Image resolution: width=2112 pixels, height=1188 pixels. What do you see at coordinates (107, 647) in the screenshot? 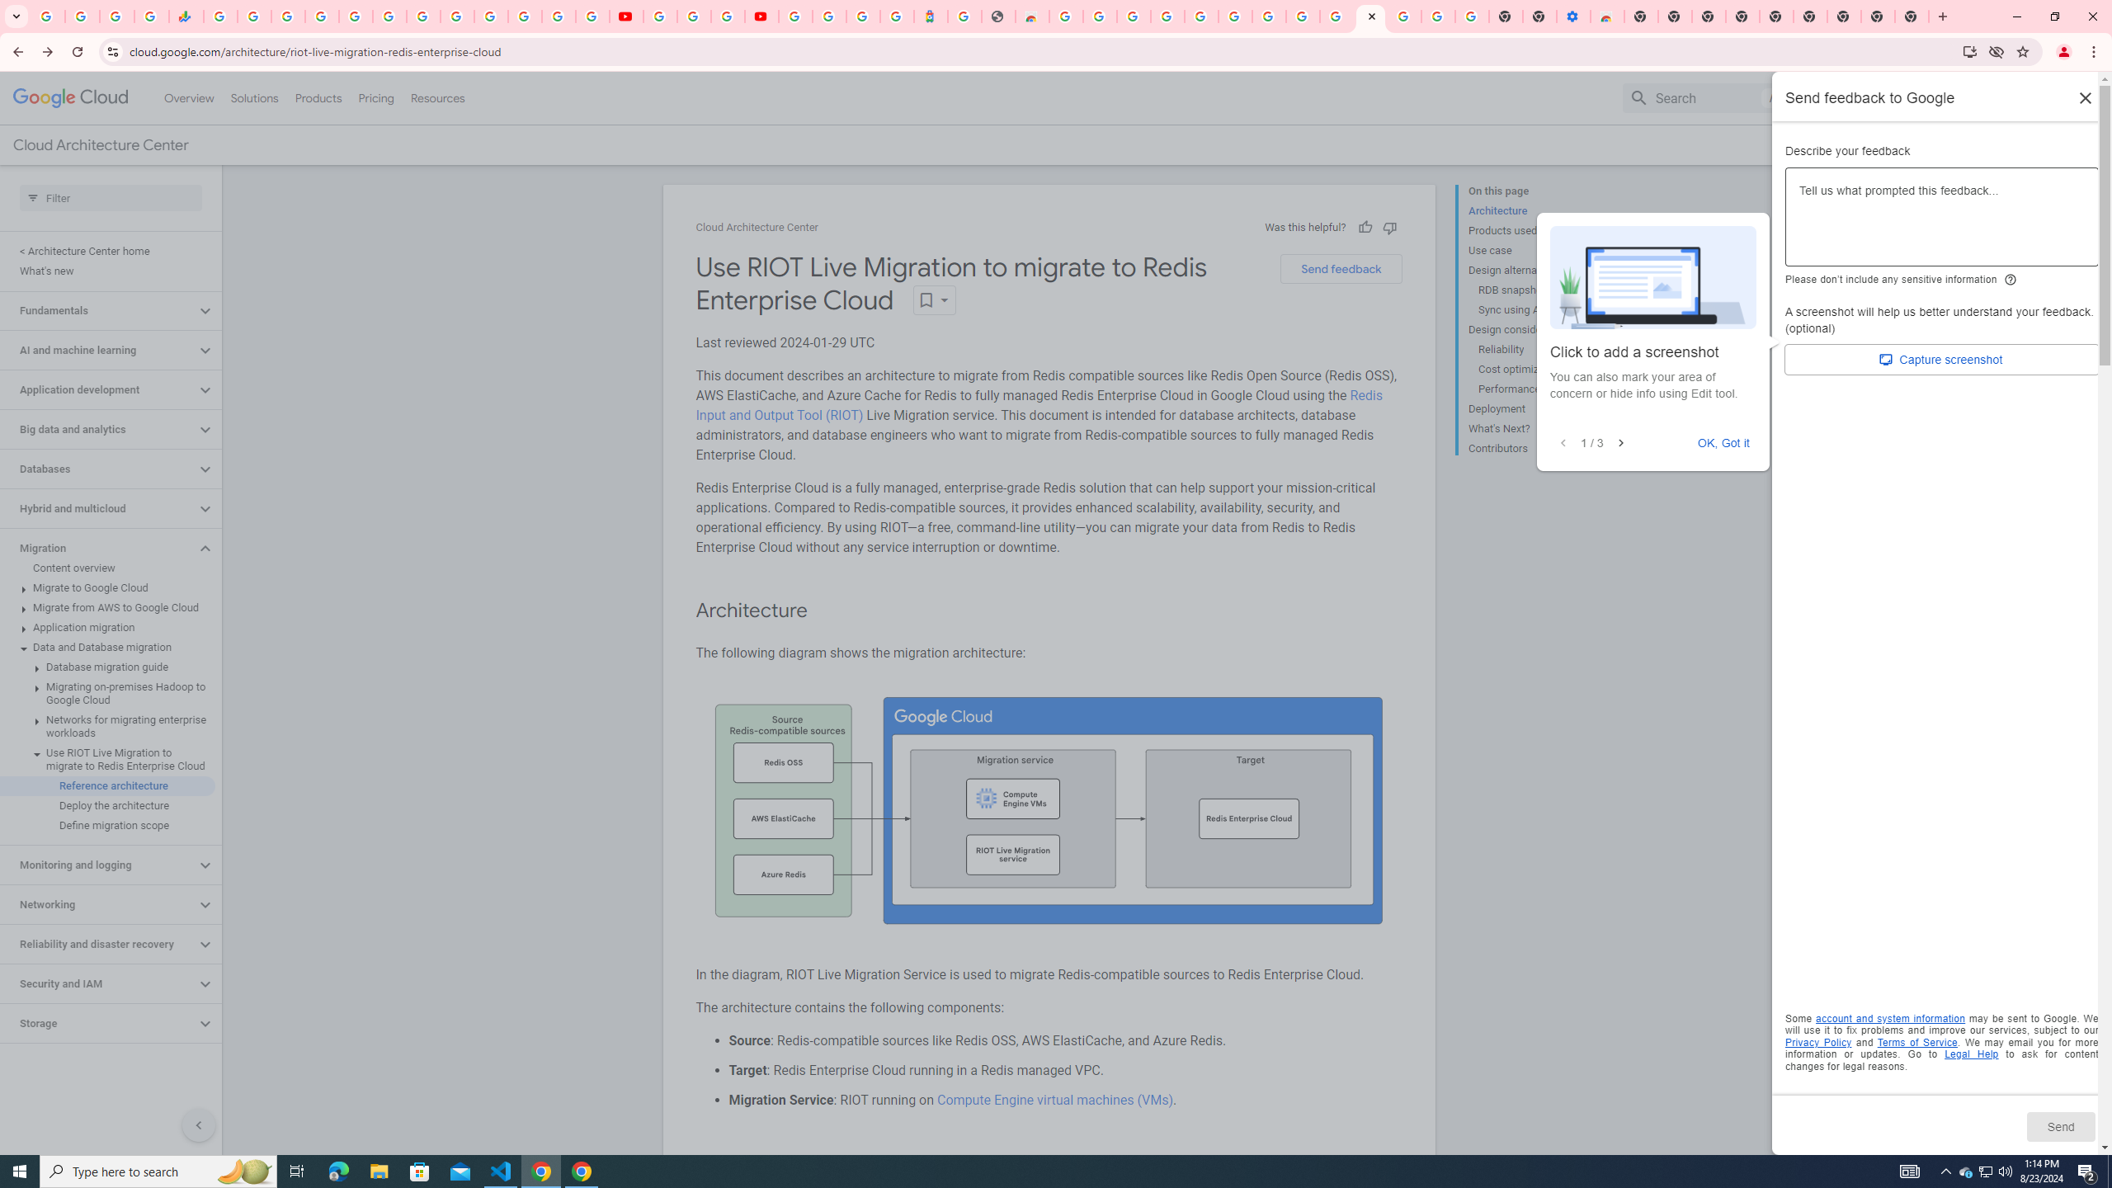
I see `Data and Database migration` at bounding box center [107, 647].